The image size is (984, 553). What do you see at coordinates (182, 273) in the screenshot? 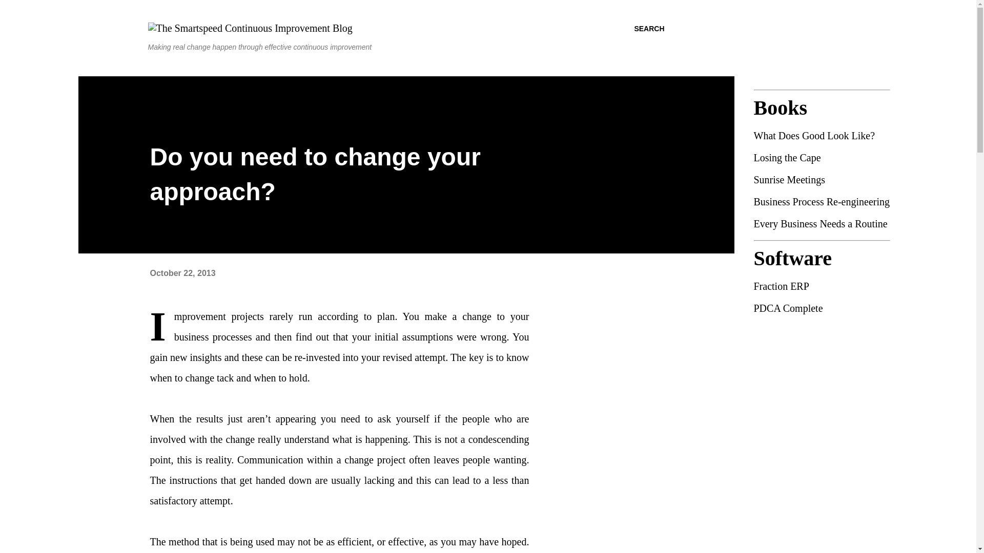
I see `October 22, 2013` at bounding box center [182, 273].